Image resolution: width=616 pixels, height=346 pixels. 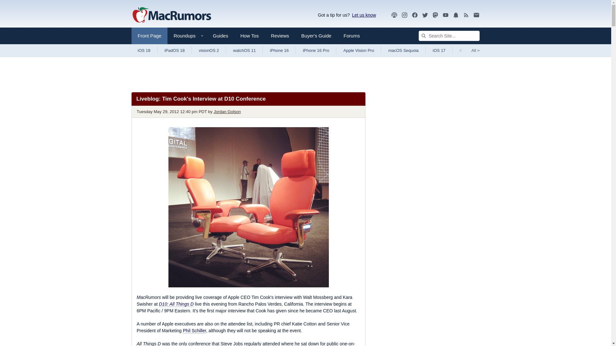 I want to click on Guides, so click(x=221, y=36).